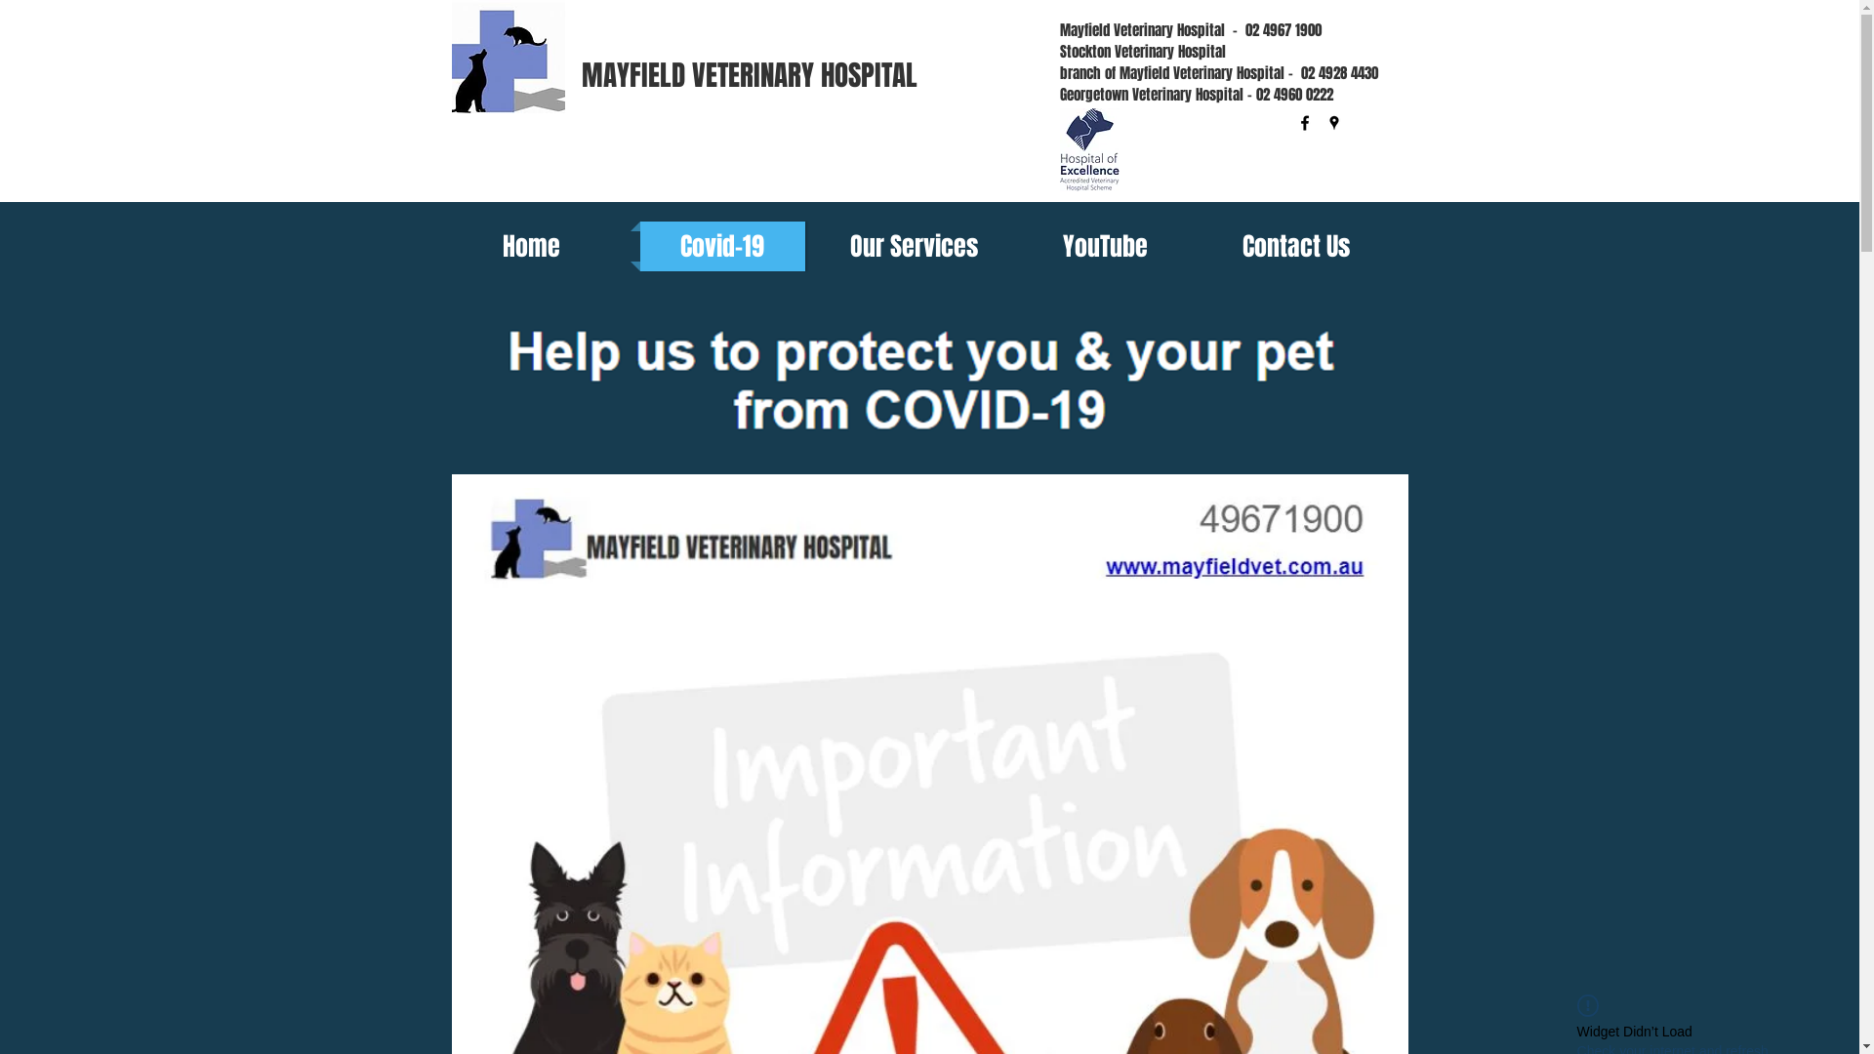 This screenshot has height=1054, width=1874. Describe the element at coordinates (1105, 246) in the screenshot. I see `YouTube` at that location.